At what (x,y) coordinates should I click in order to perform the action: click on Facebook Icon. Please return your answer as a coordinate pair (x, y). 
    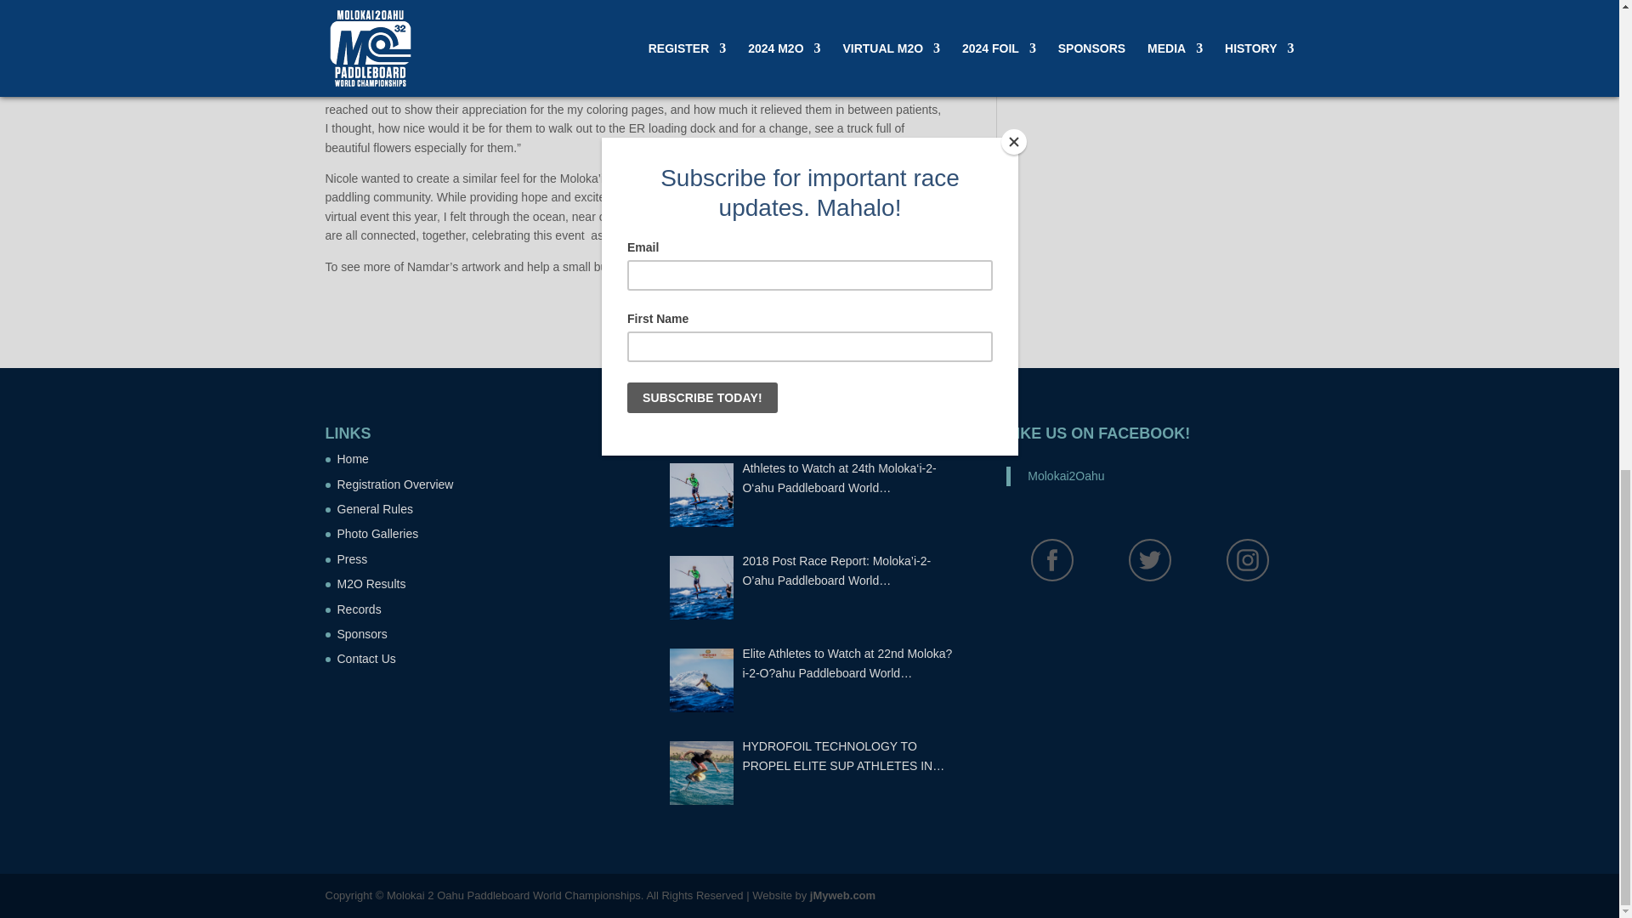
    Looking at the image, I should click on (1052, 559).